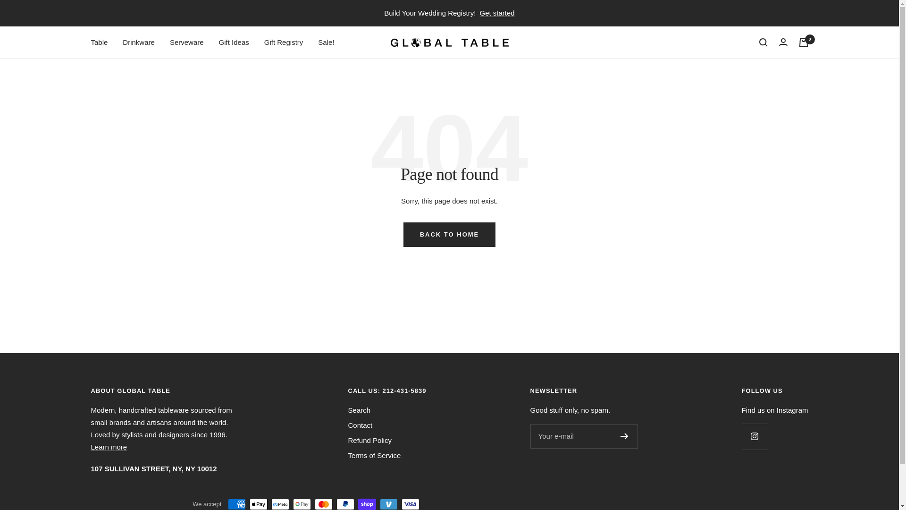 The height and width of the screenshot is (510, 906). What do you see at coordinates (803, 42) in the screenshot?
I see `0` at bounding box center [803, 42].